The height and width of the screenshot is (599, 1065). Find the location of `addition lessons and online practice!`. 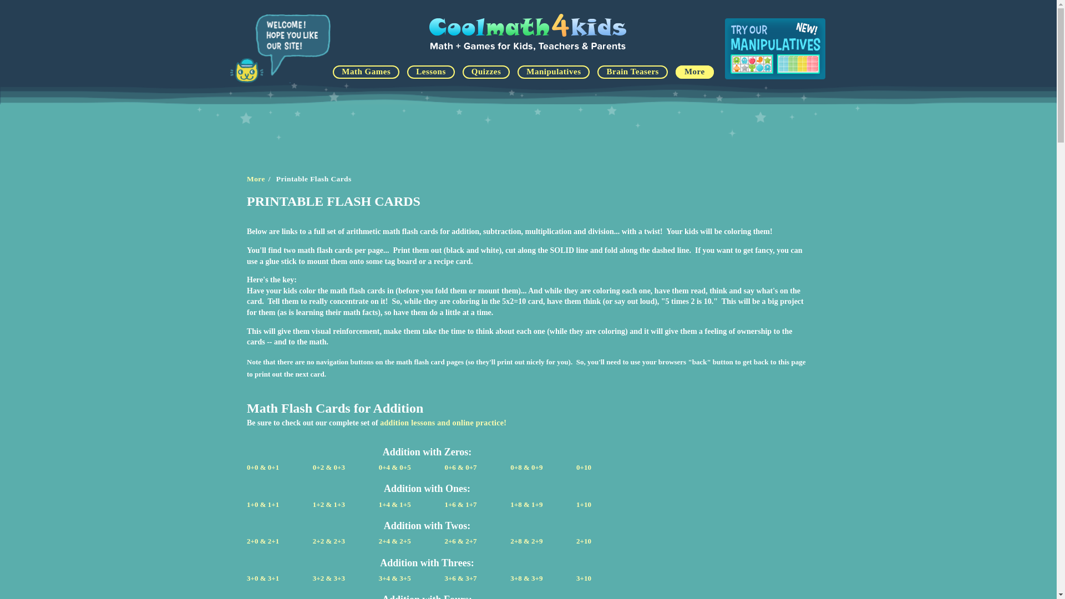

addition lessons and online practice! is located at coordinates (443, 423).